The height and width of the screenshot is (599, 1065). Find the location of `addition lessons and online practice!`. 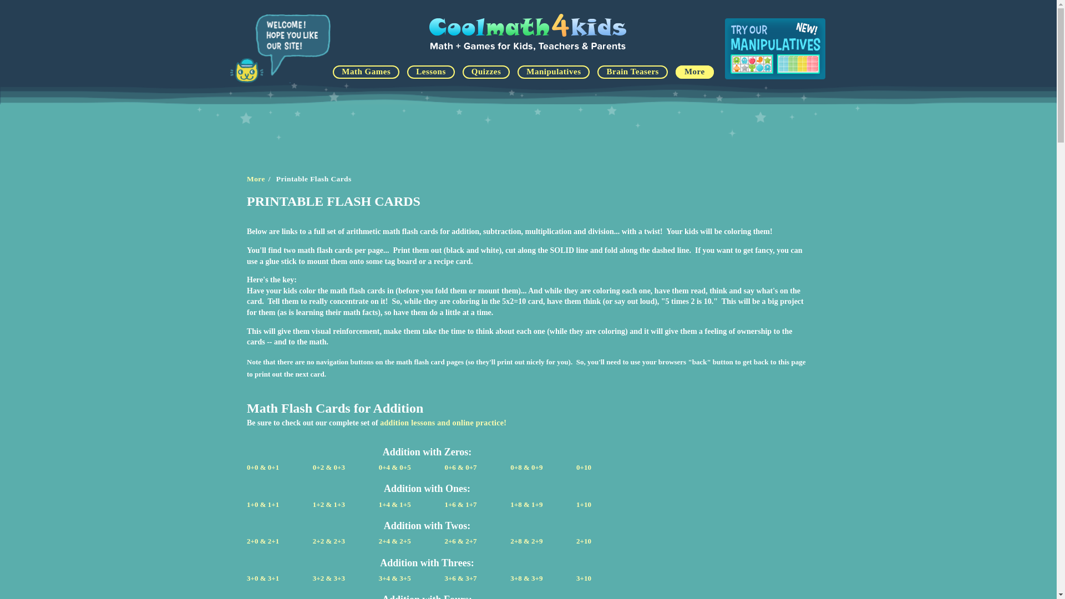

addition lessons and online practice! is located at coordinates (443, 423).